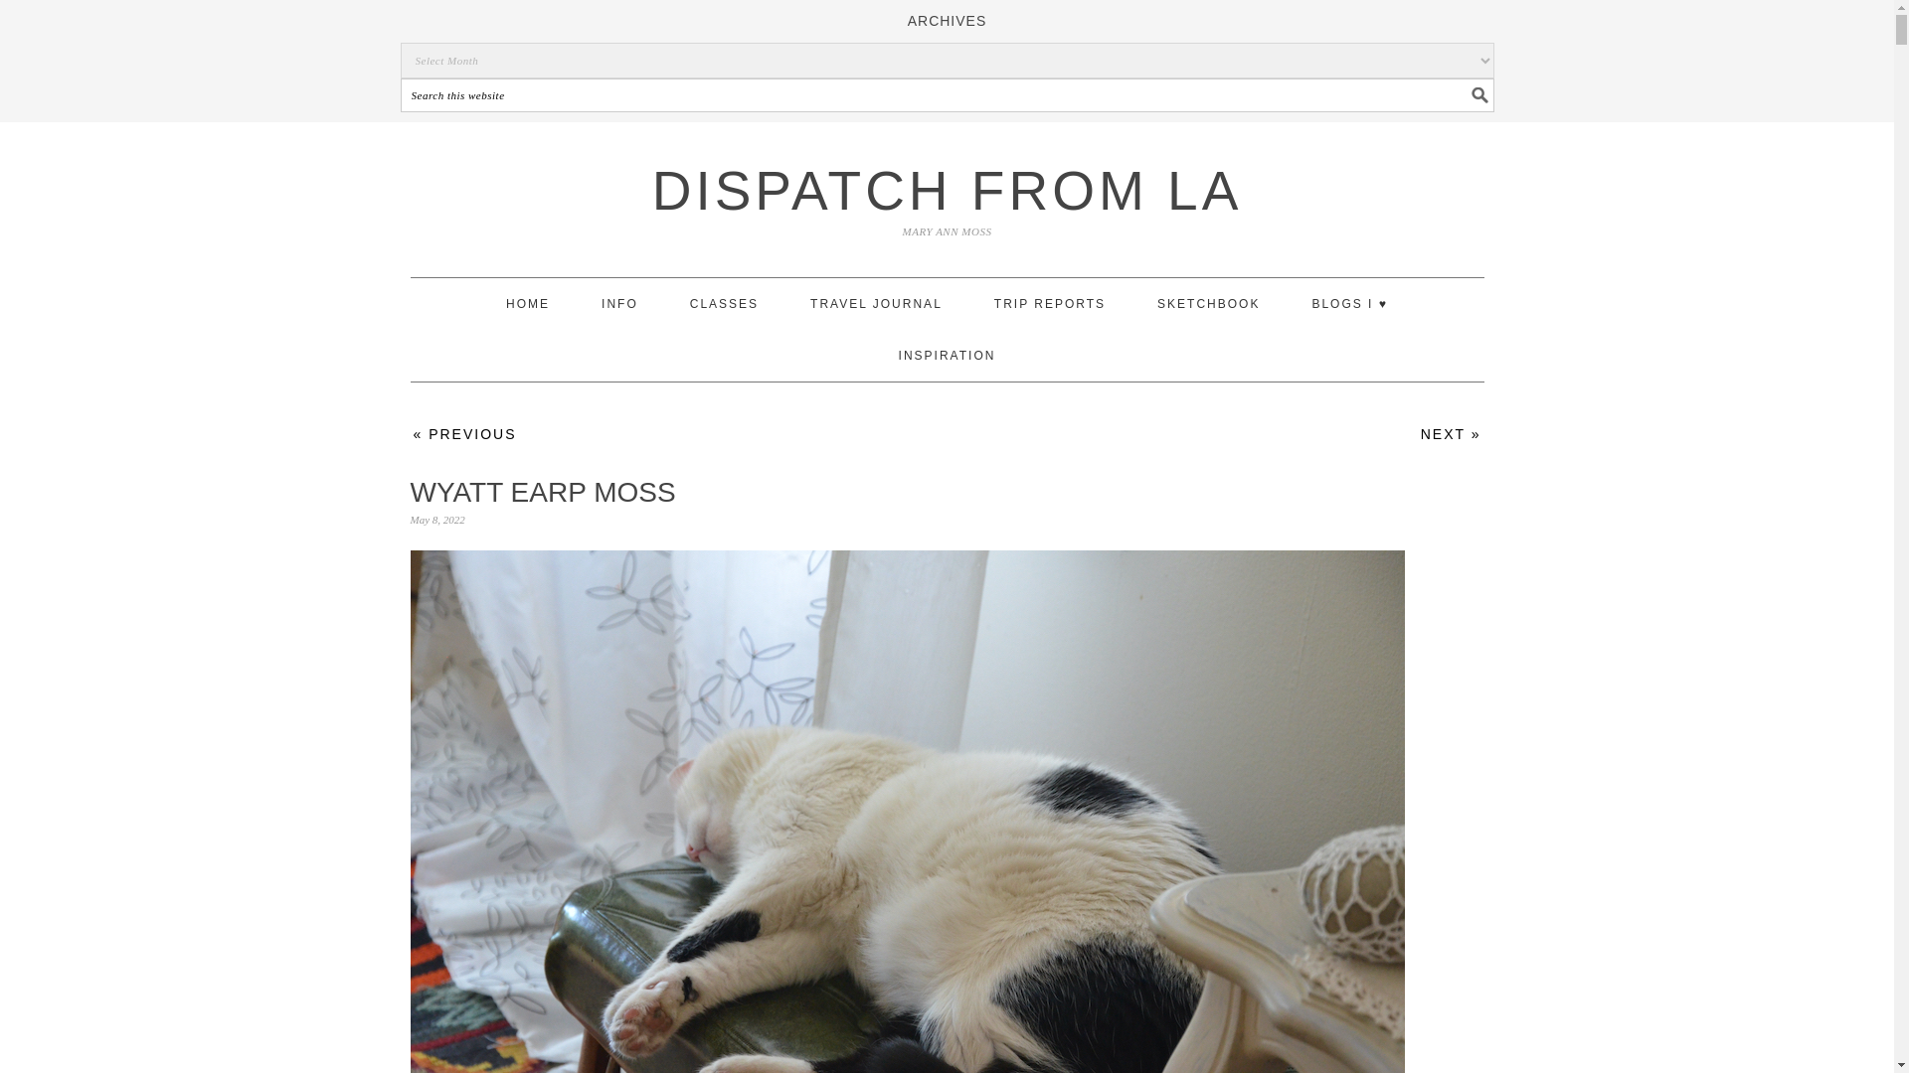 The height and width of the screenshot is (1073, 1909). I want to click on HOME, so click(527, 303).